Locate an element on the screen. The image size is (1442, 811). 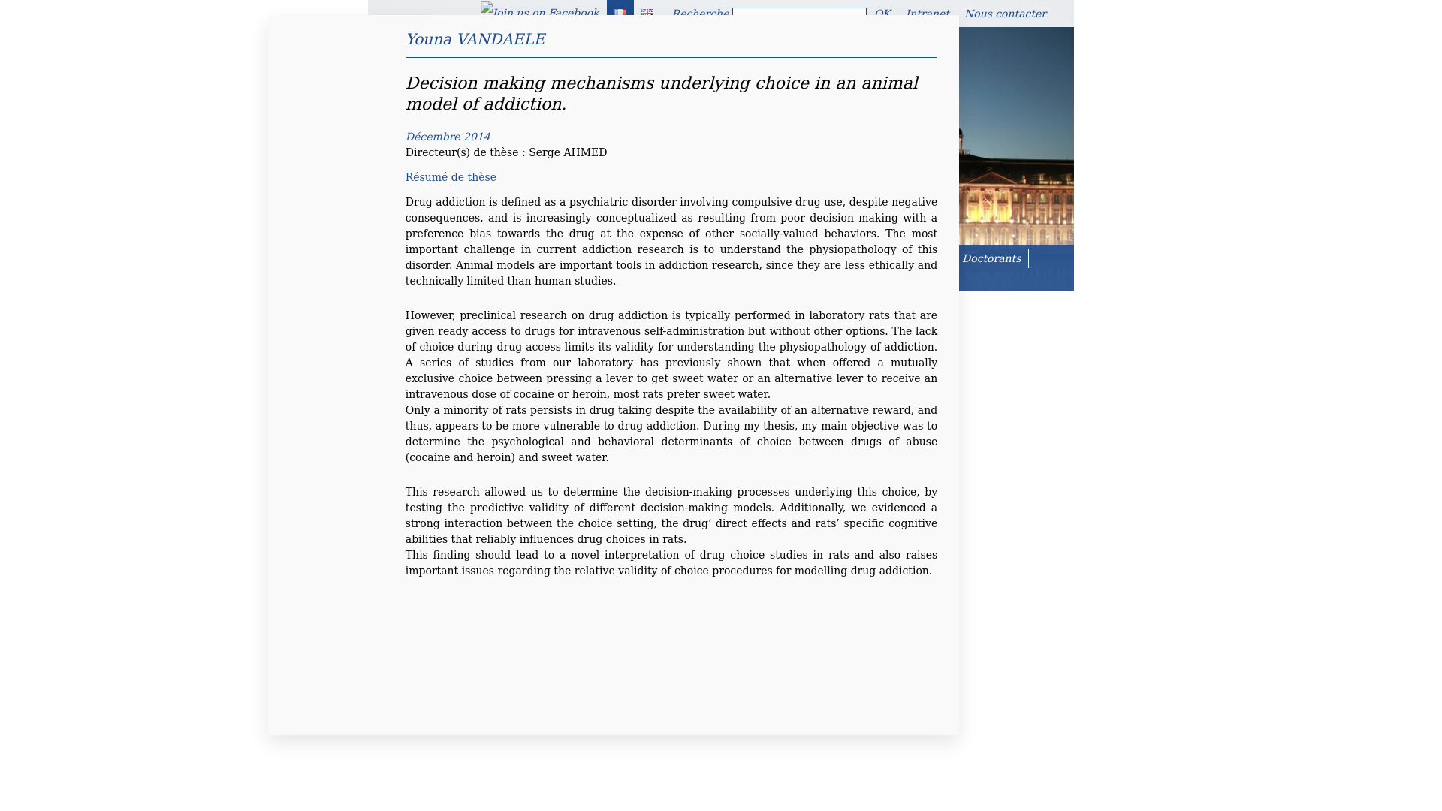
English is located at coordinates (647, 12).